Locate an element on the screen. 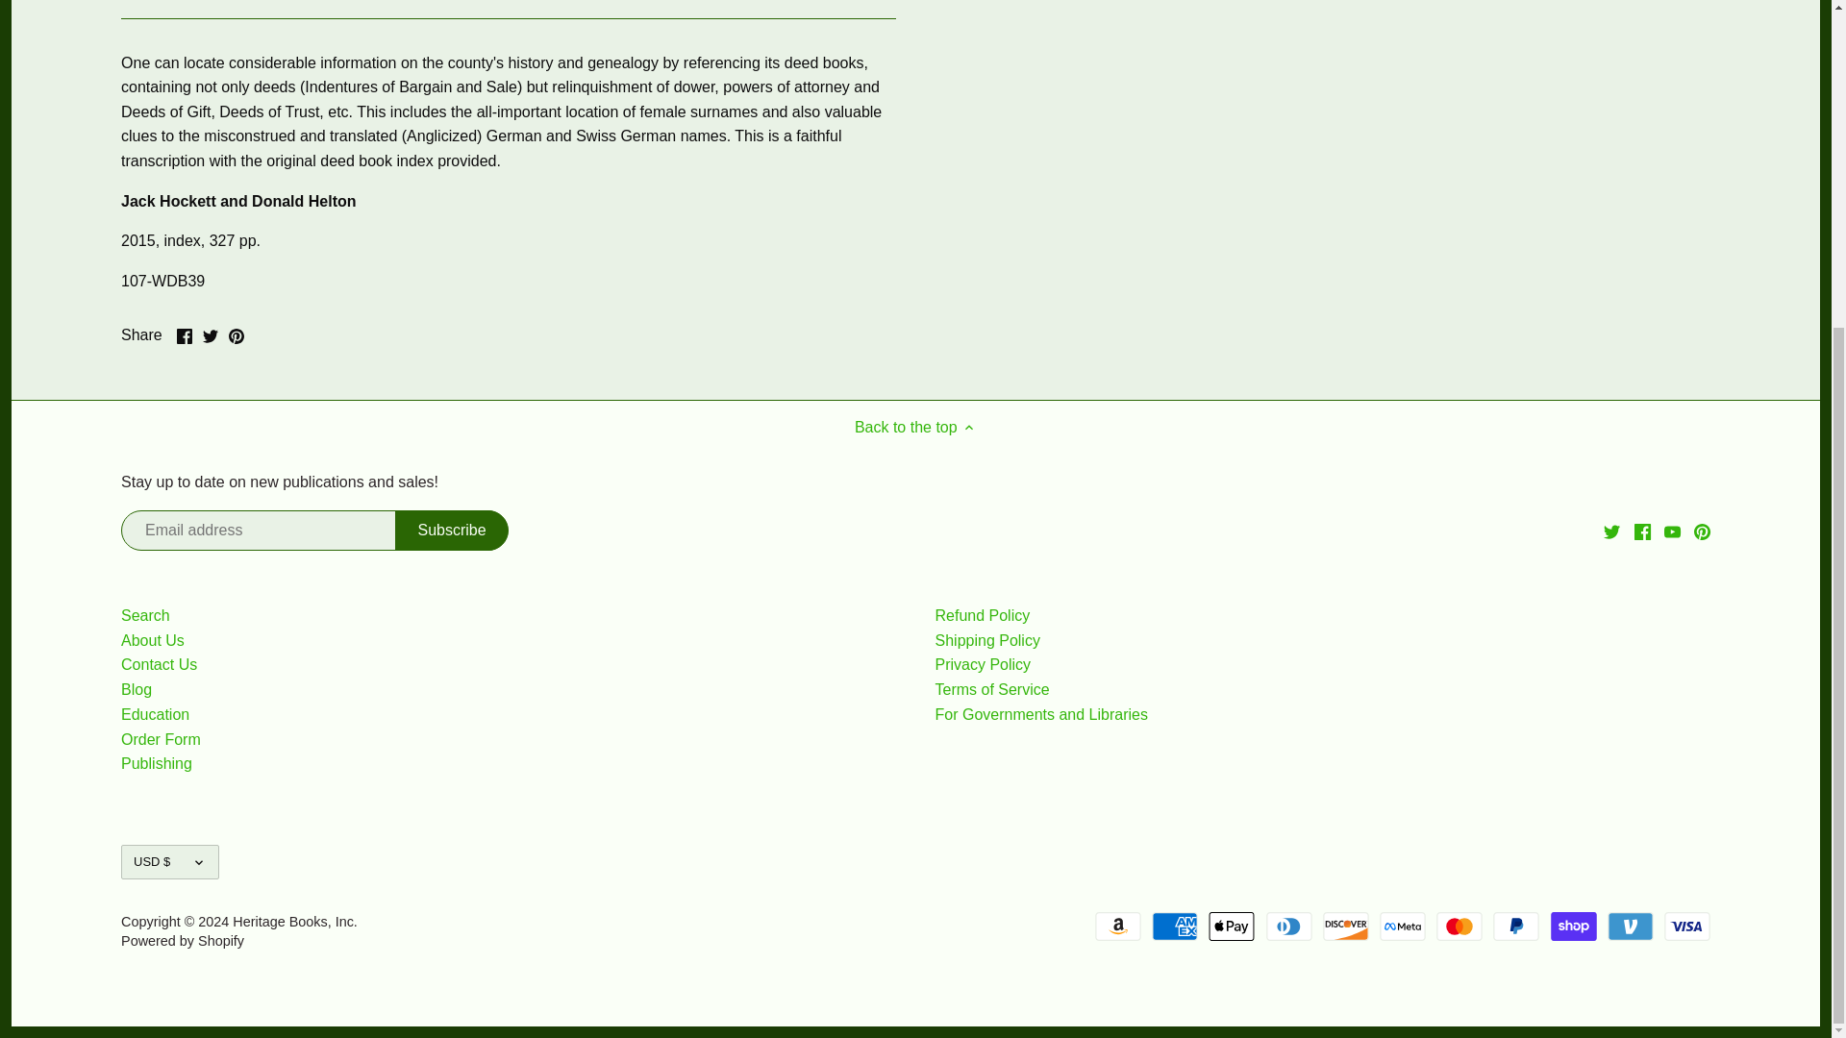 Image resolution: width=1846 pixels, height=1038 pixels. Facebook is located at coordinates (185, 336).